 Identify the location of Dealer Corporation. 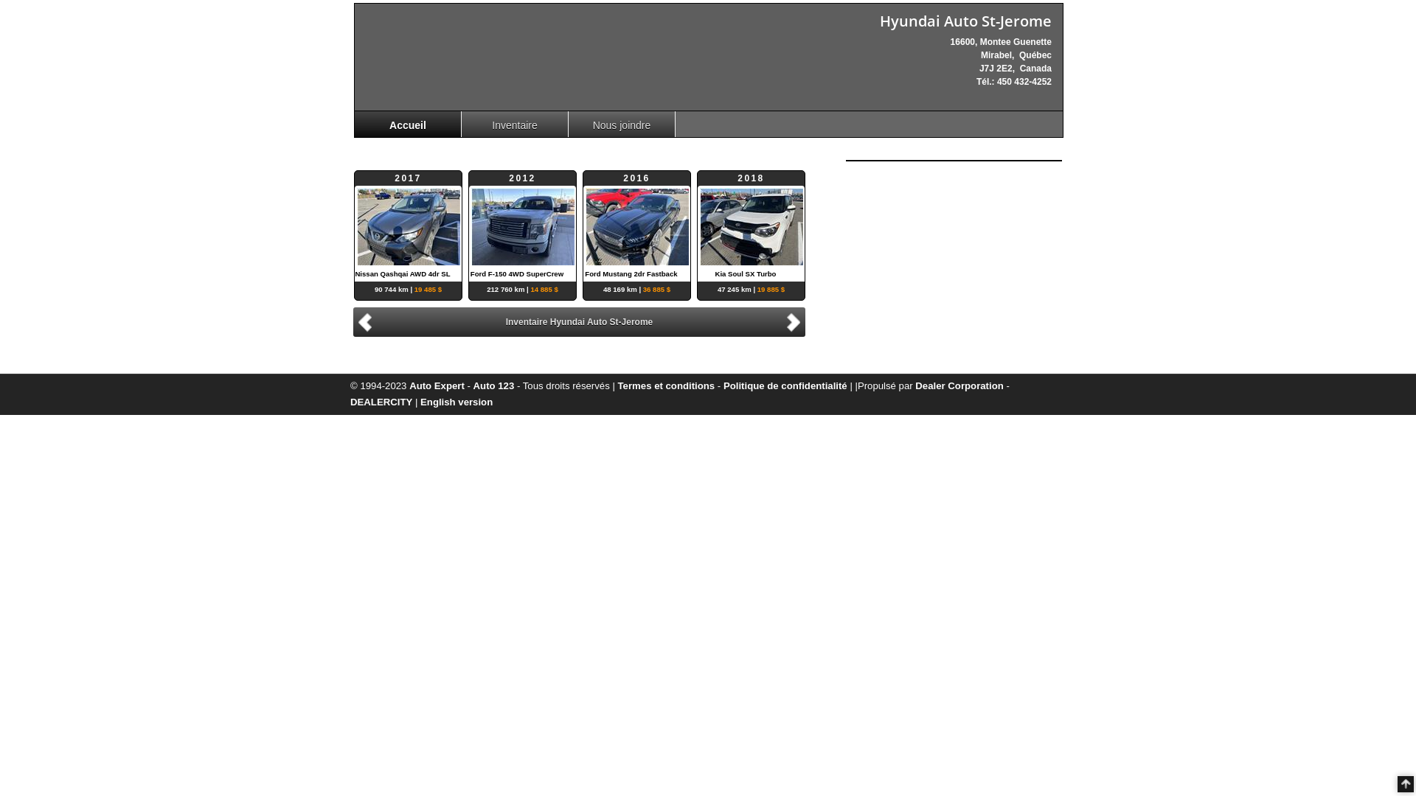
(959, 386).